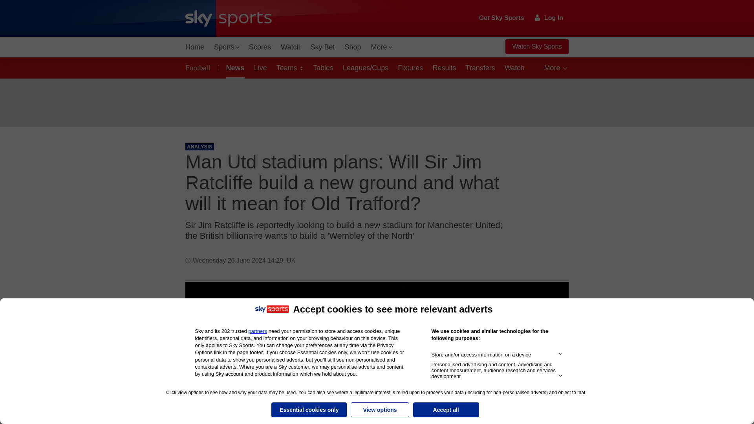  What do you see at coordinates (382, 47) in the screenshot?
I see `More` at bounding box center [382, 47].